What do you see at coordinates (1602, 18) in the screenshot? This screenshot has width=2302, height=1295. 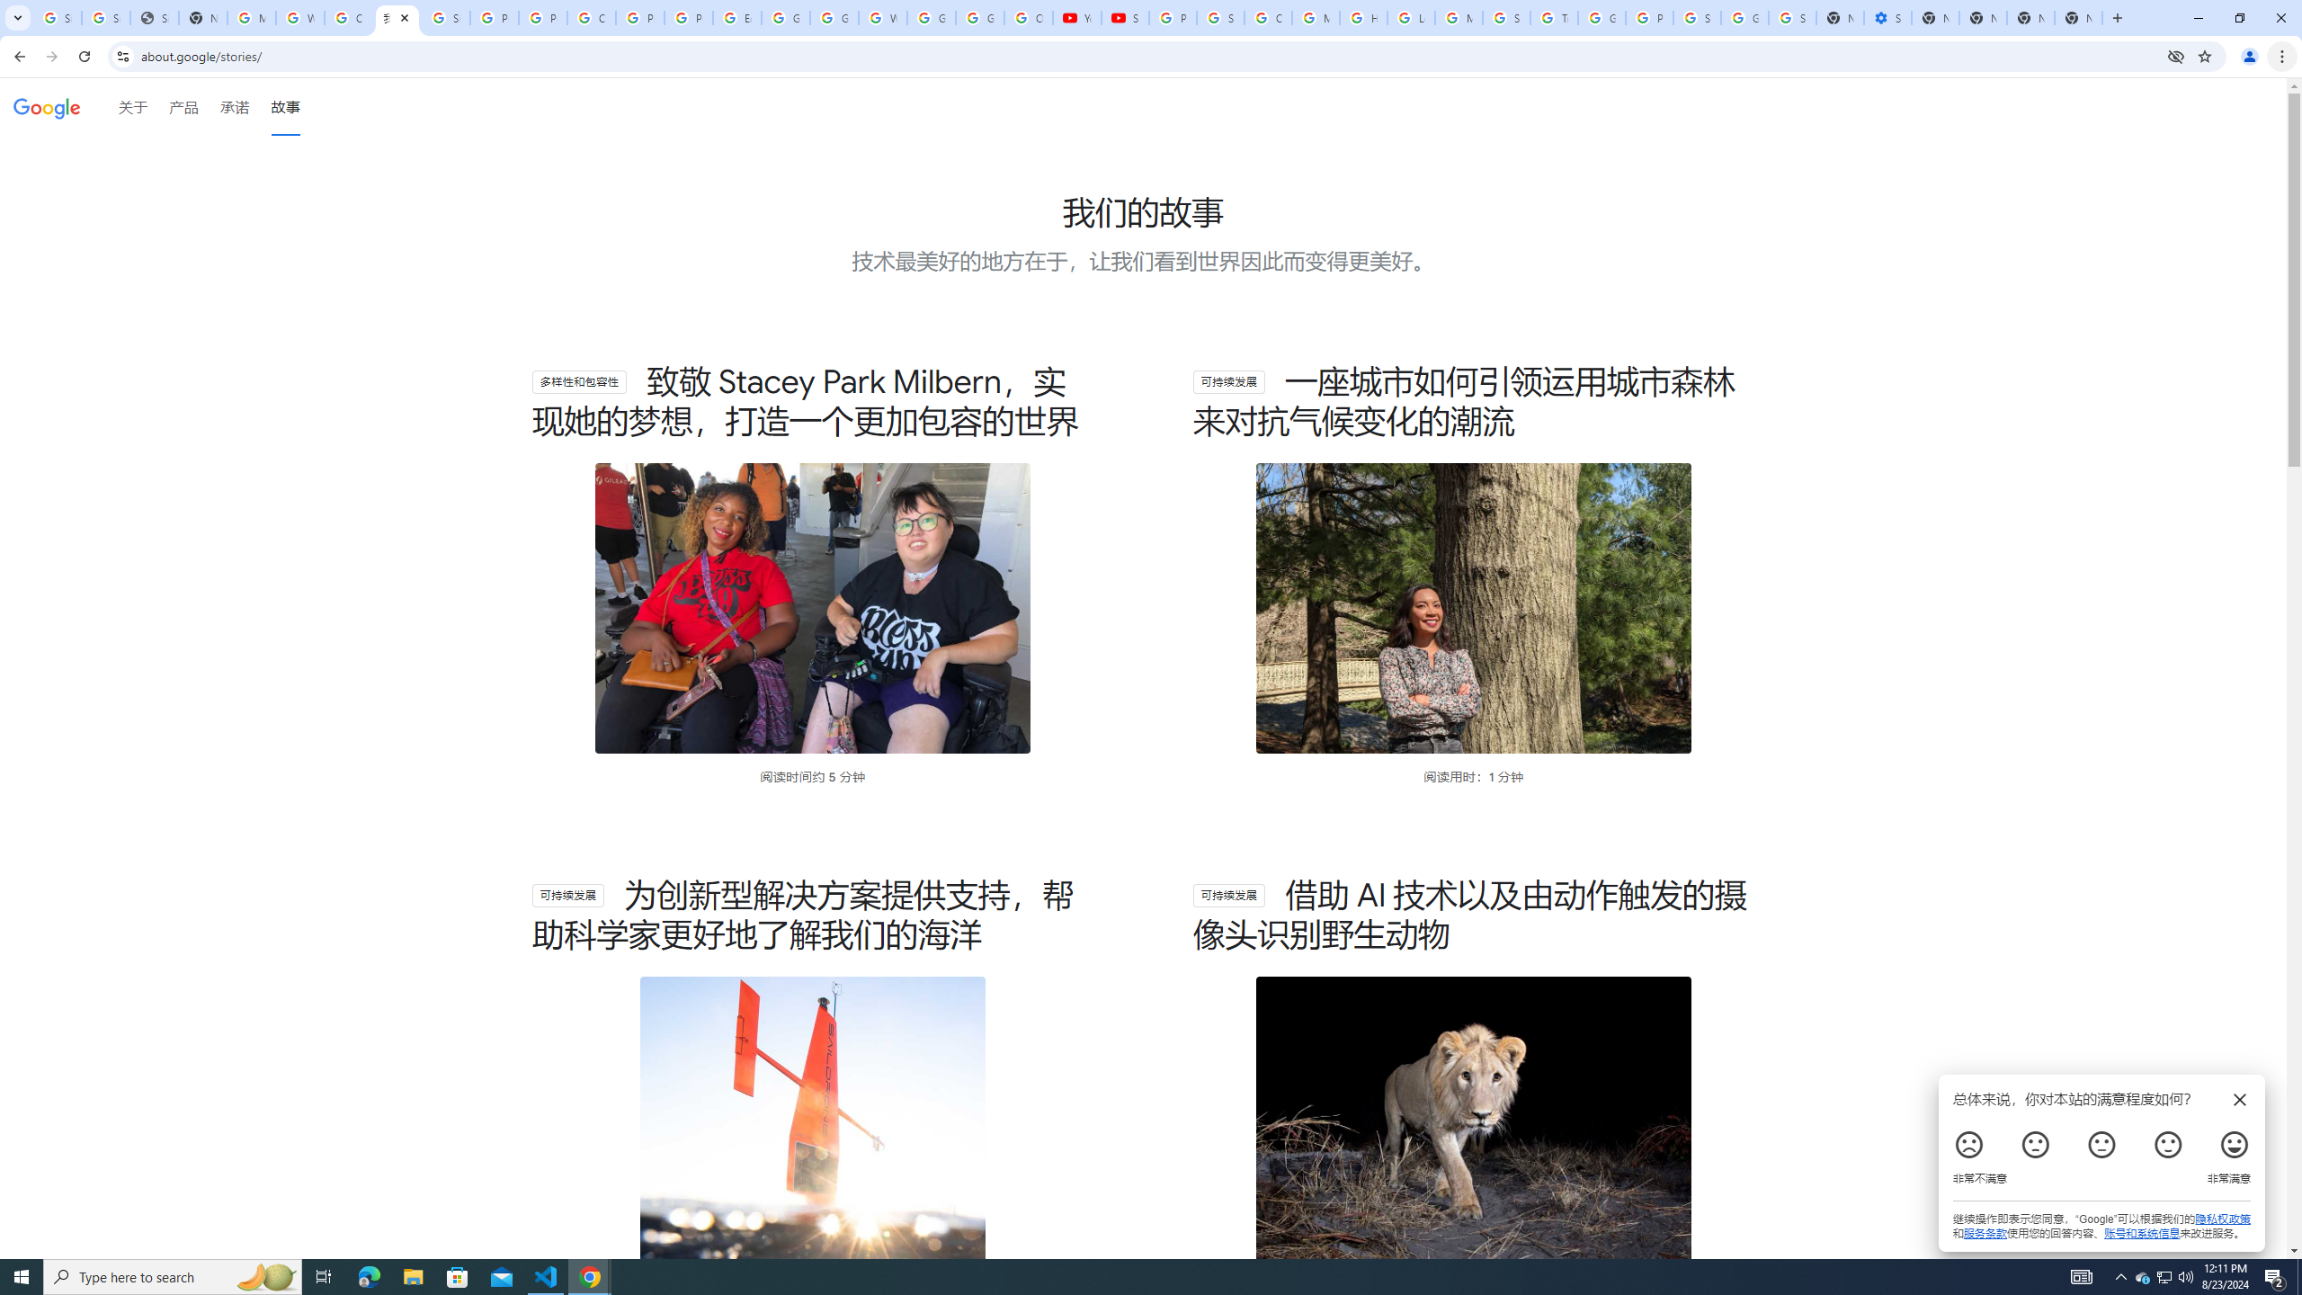 I see `Google Ads - Sign in` at bounding box center [1602, 18].